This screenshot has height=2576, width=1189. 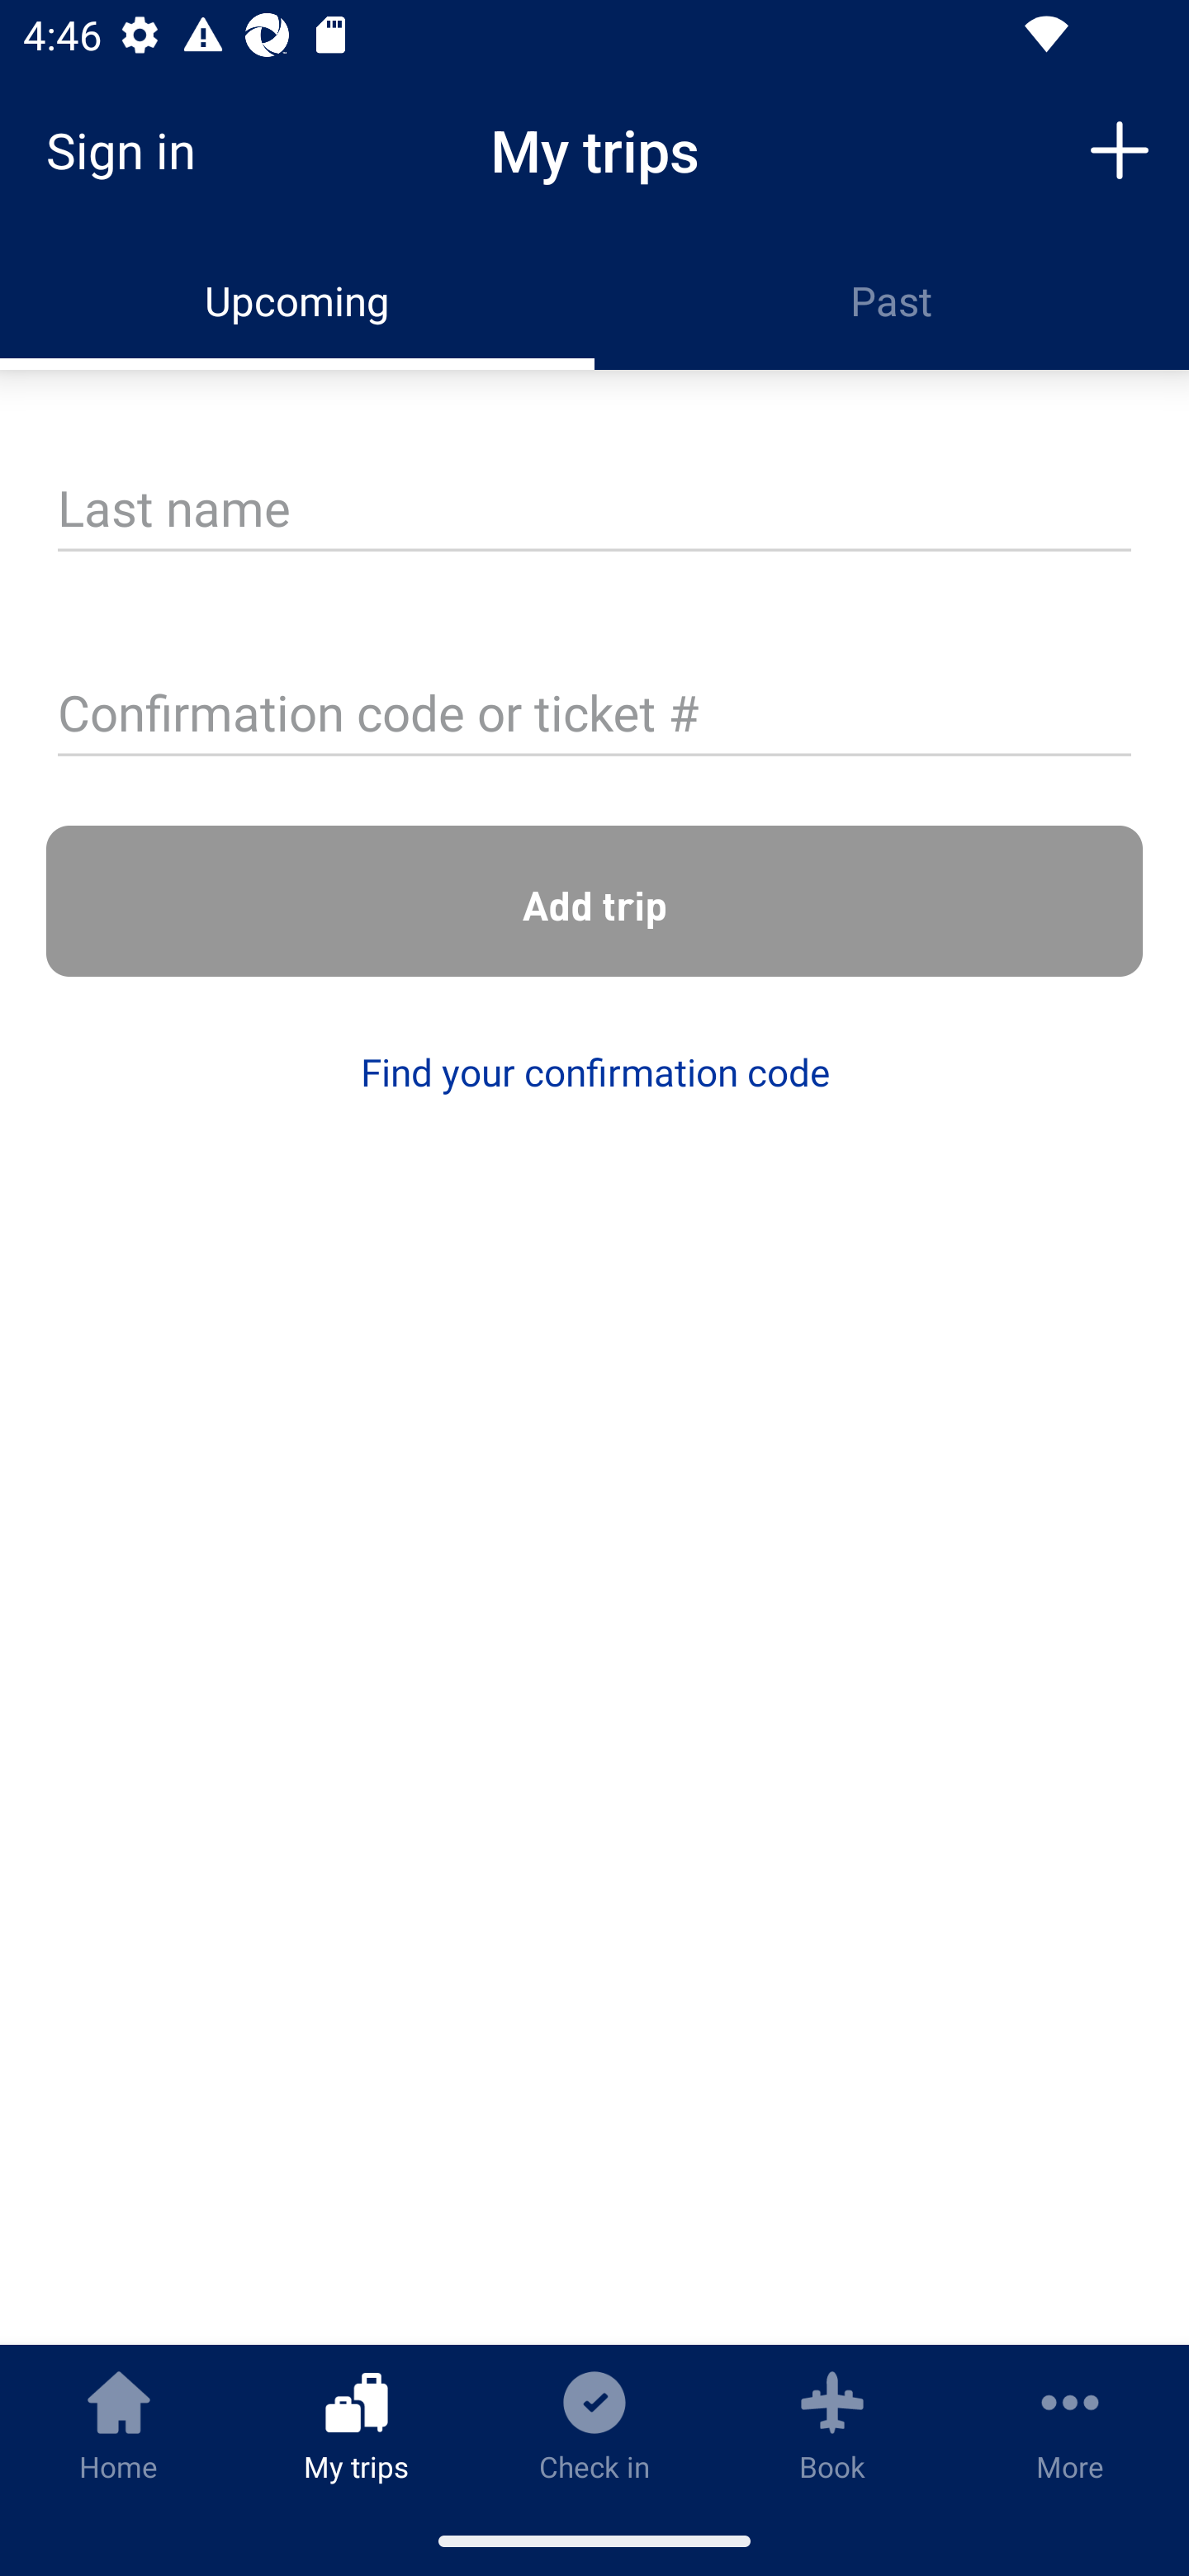 I want to click on Add trip, so click(x=1120, y=149).